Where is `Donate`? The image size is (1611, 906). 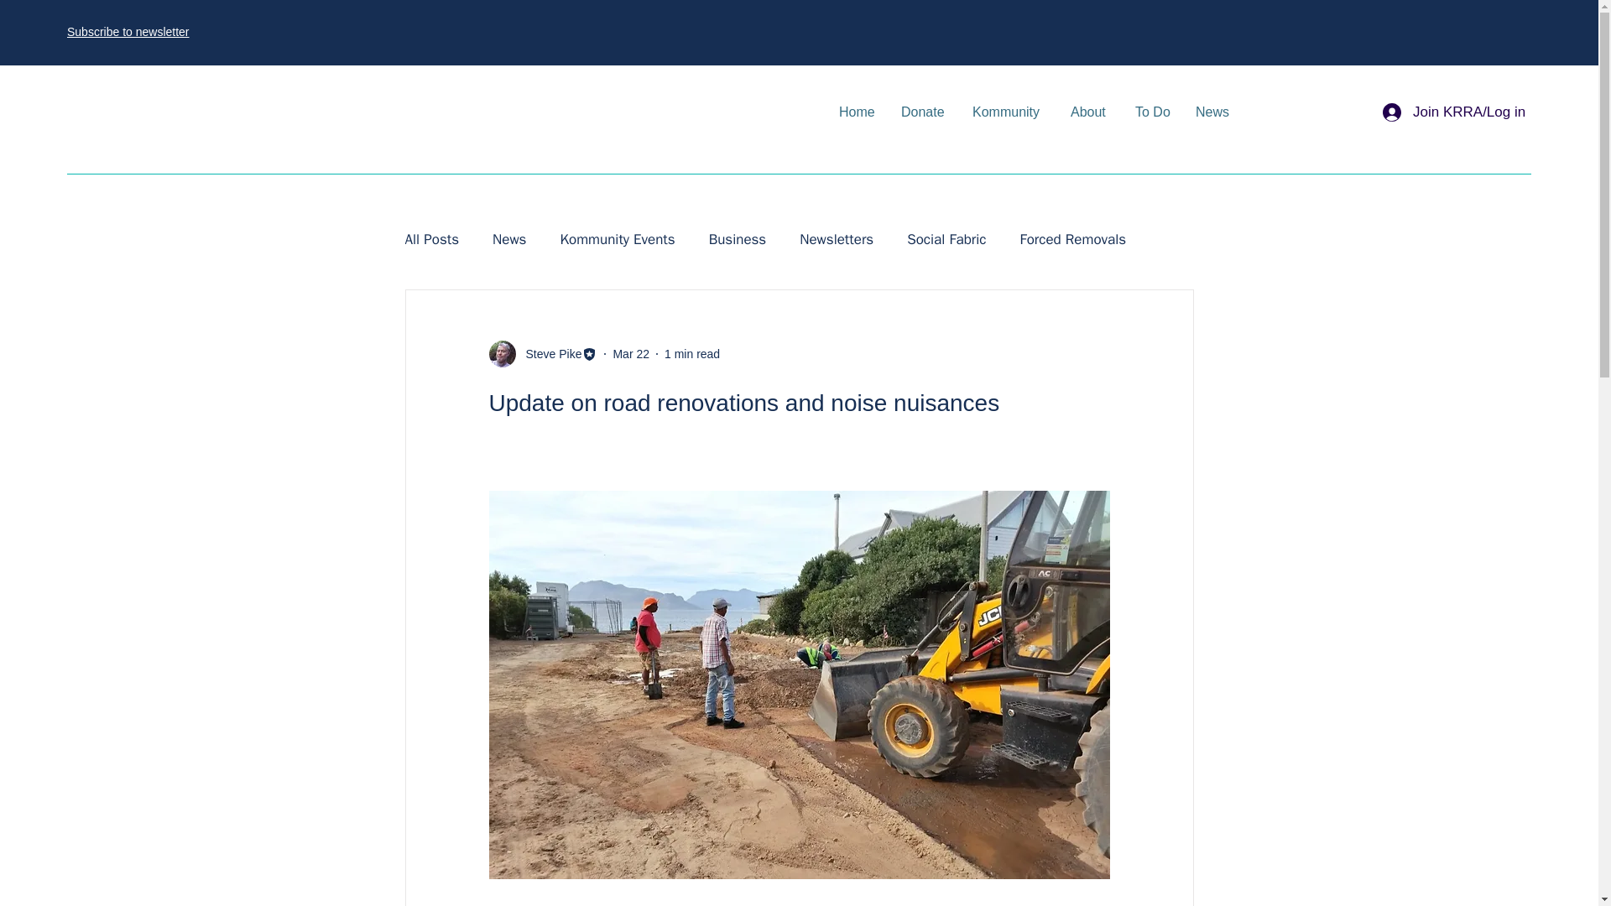 Donate is located at coordinates (925, 112).